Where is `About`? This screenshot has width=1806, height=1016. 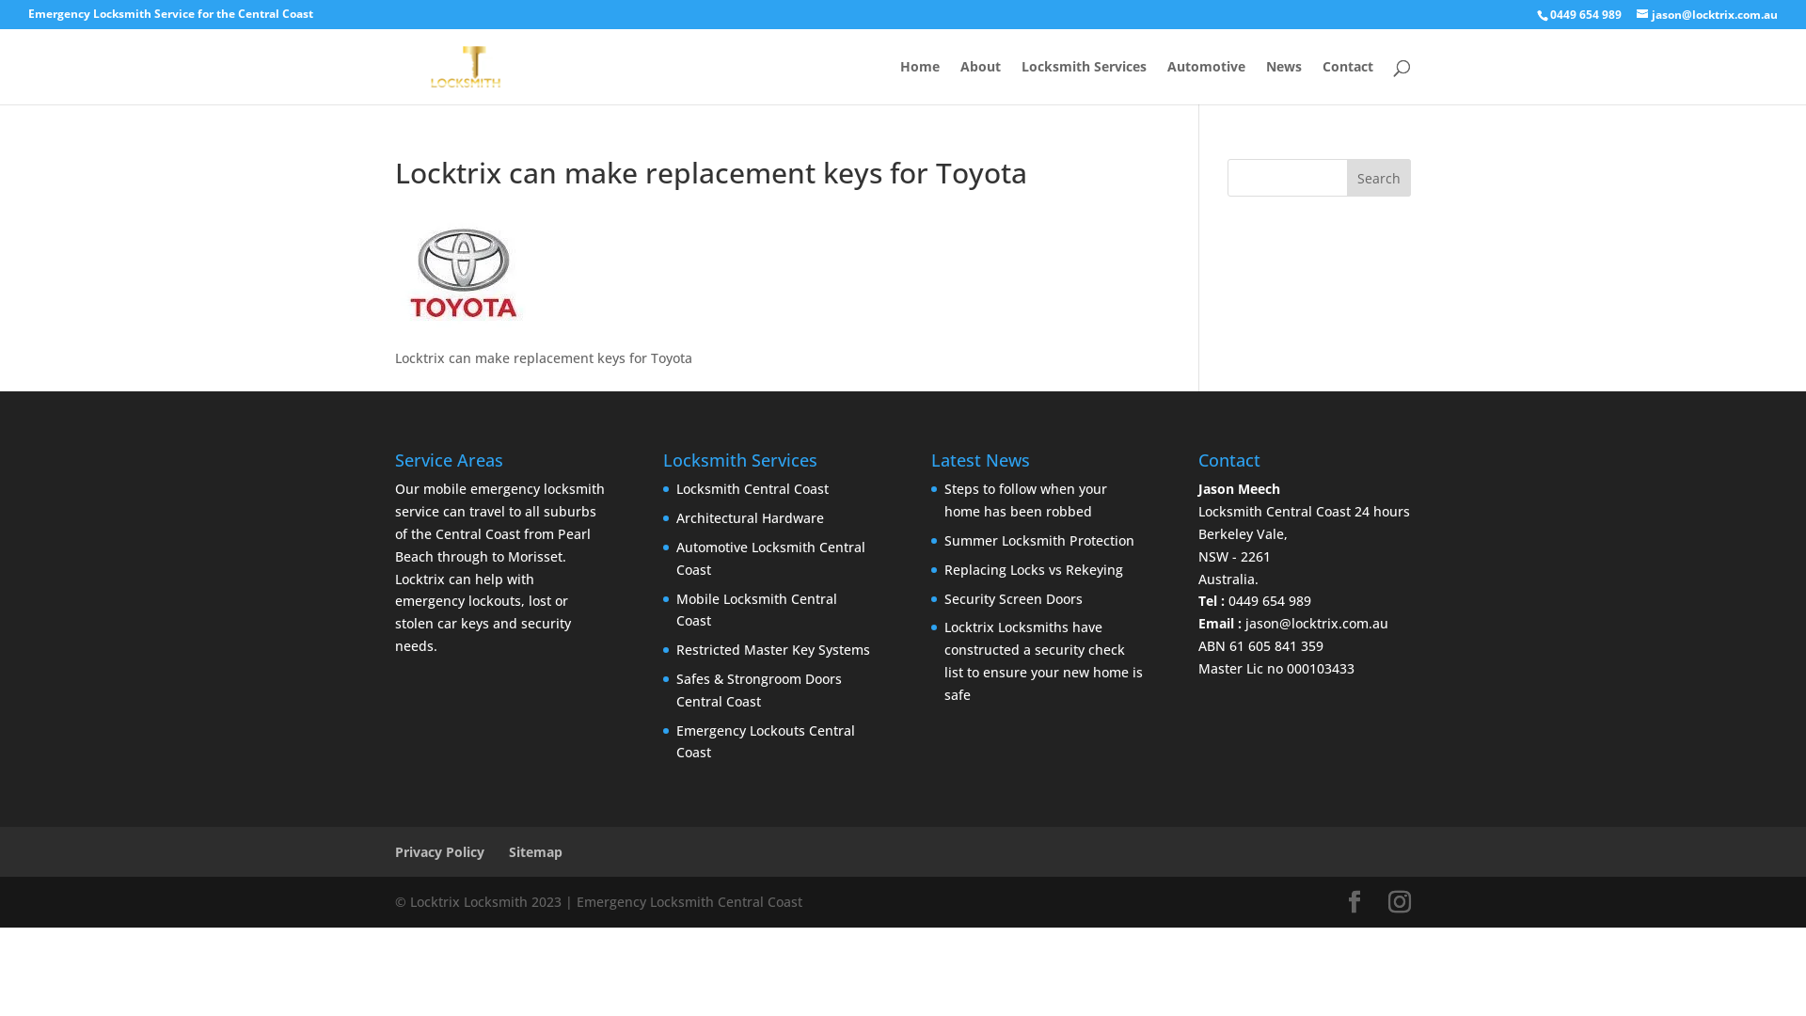 About is located at coordinates (980, 83).